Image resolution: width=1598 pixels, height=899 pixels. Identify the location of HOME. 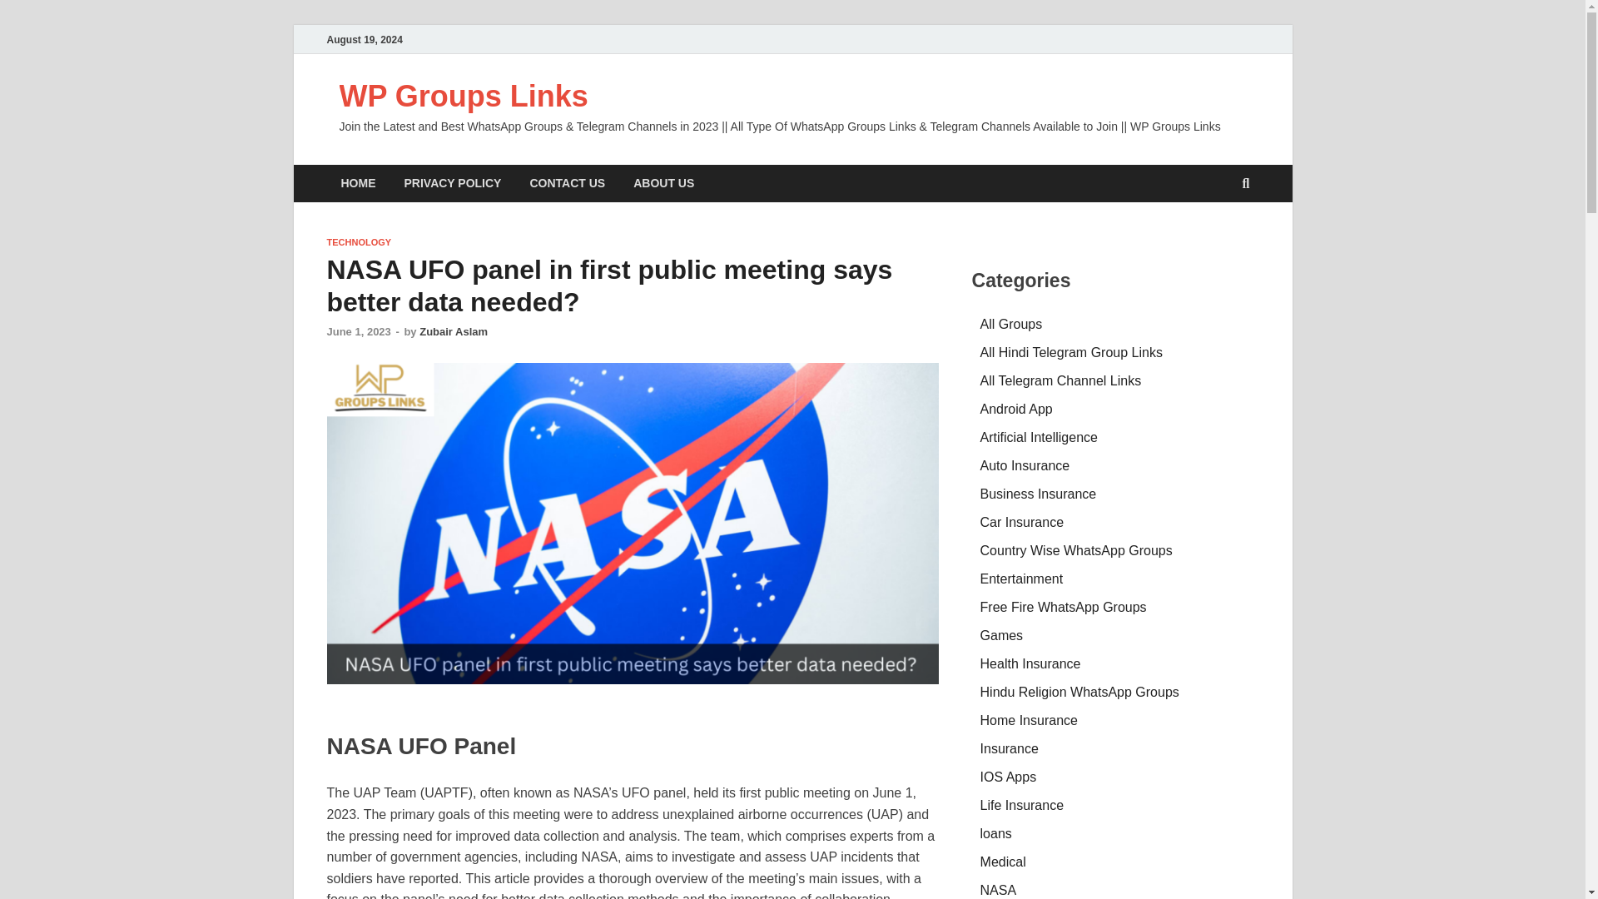
(358, 183).